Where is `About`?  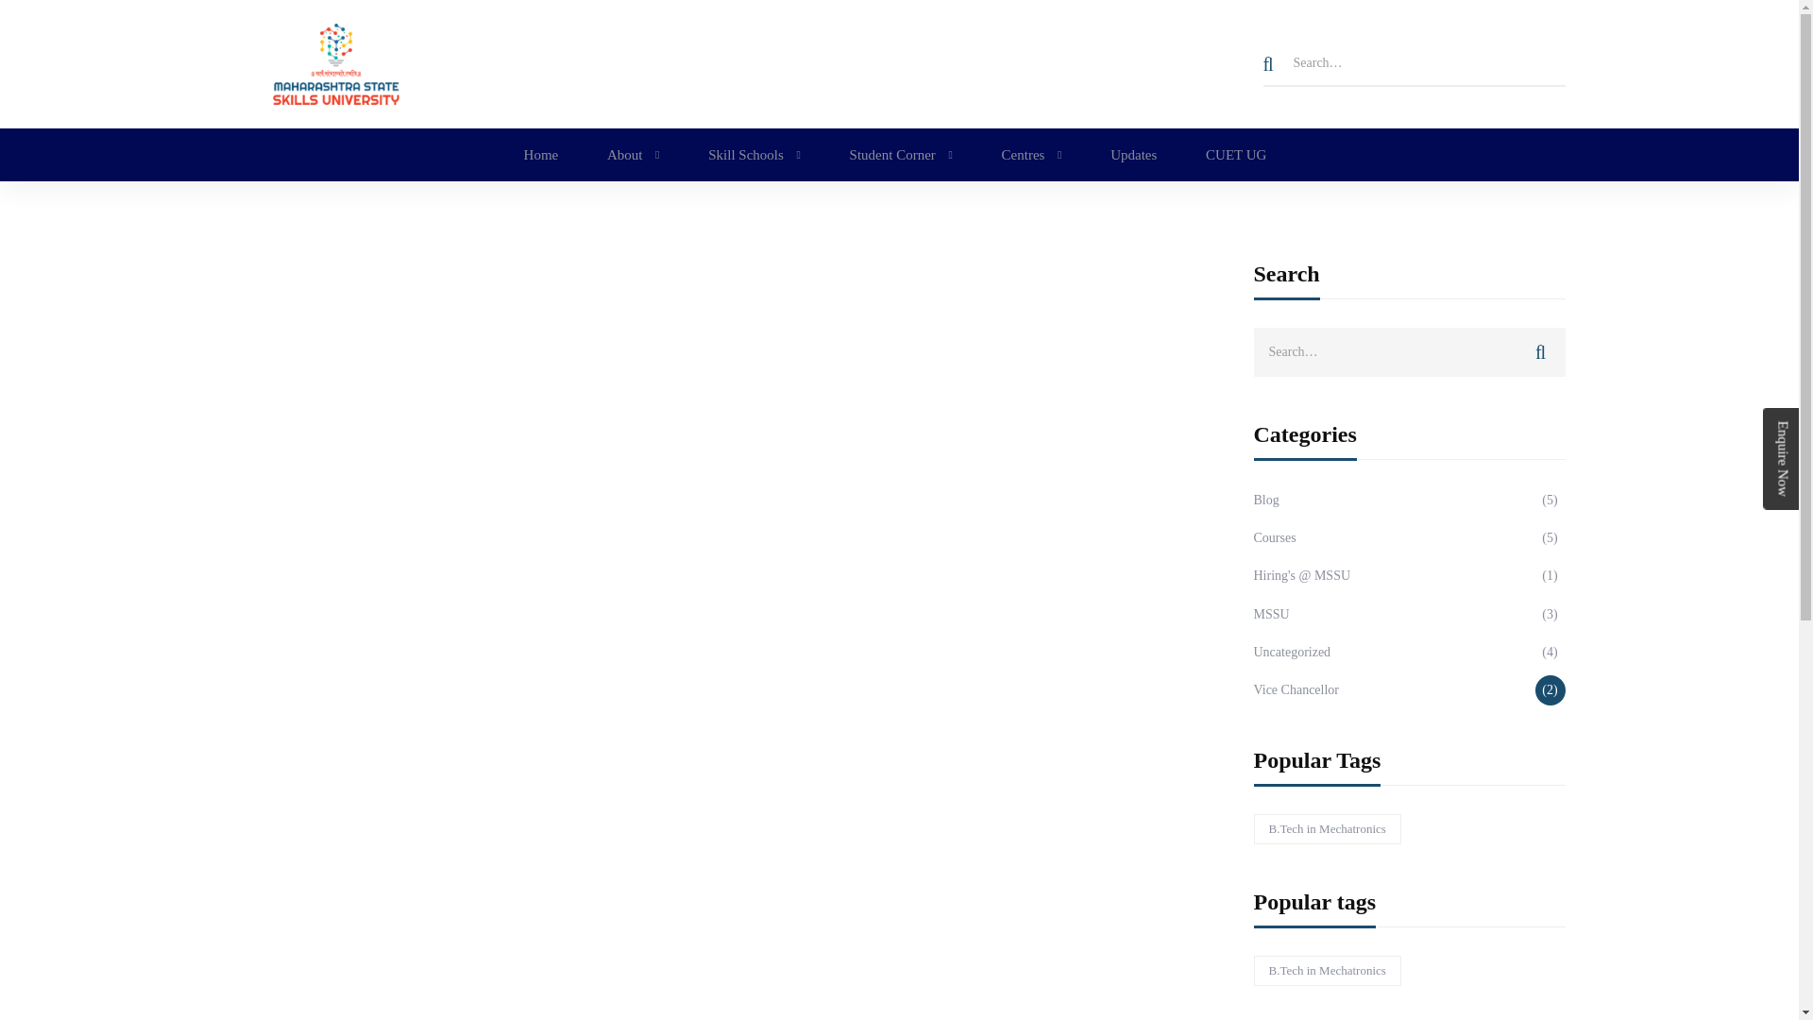
About is located at coordinates (633, 155).